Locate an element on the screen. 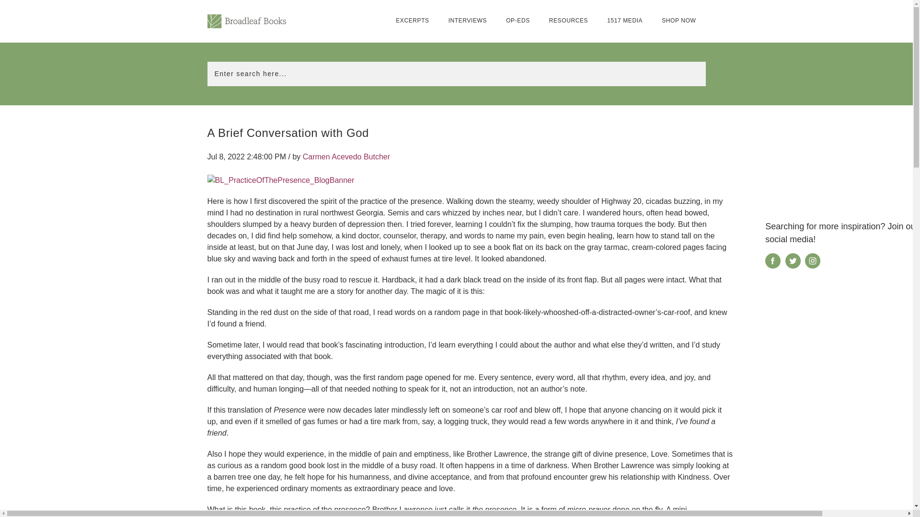 The height and width of the screenshot is (517, 920). RESOURCES is located at coordinates (568, 21).